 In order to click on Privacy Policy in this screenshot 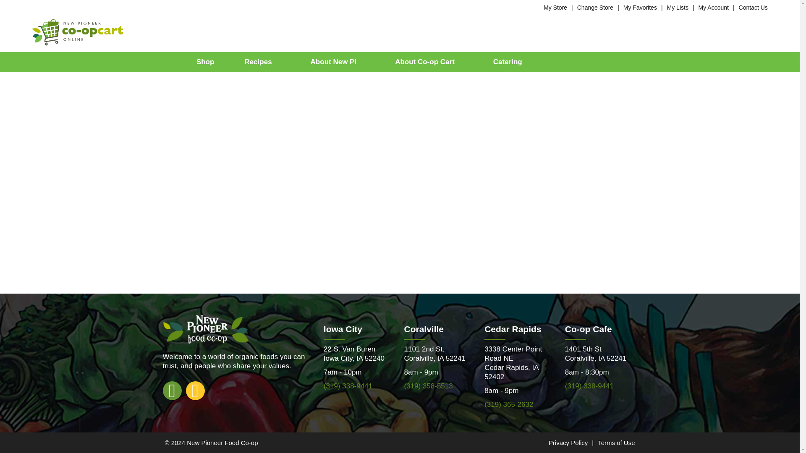, I will do `click(568, 442)`.